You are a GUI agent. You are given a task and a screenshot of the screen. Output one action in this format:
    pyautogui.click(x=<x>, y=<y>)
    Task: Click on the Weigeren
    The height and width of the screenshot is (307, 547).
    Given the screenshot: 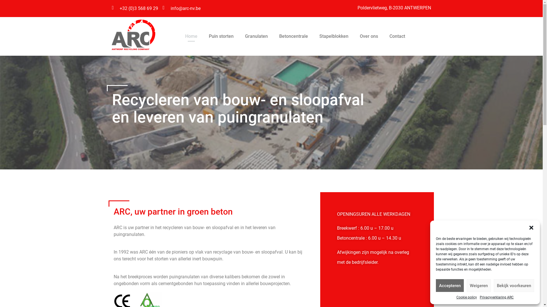 What is the action you would take?
    pyautogui.click(x=479, y=285)
    